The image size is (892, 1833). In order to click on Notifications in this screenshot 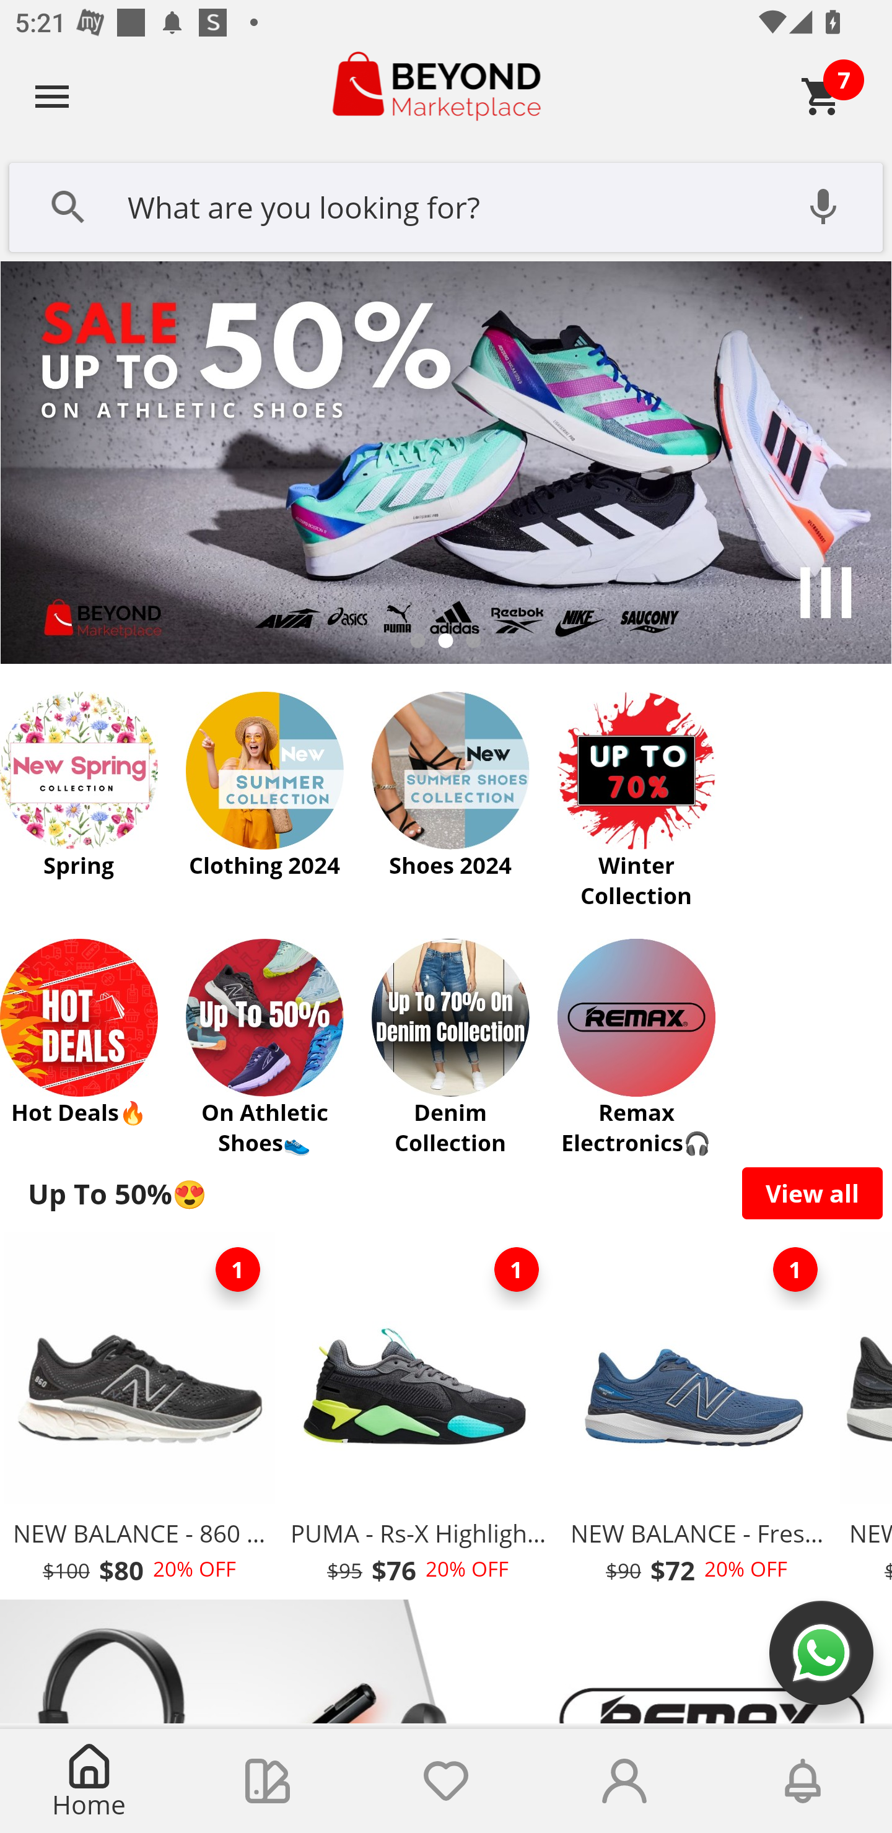, I will do `click(803, 1781)`.